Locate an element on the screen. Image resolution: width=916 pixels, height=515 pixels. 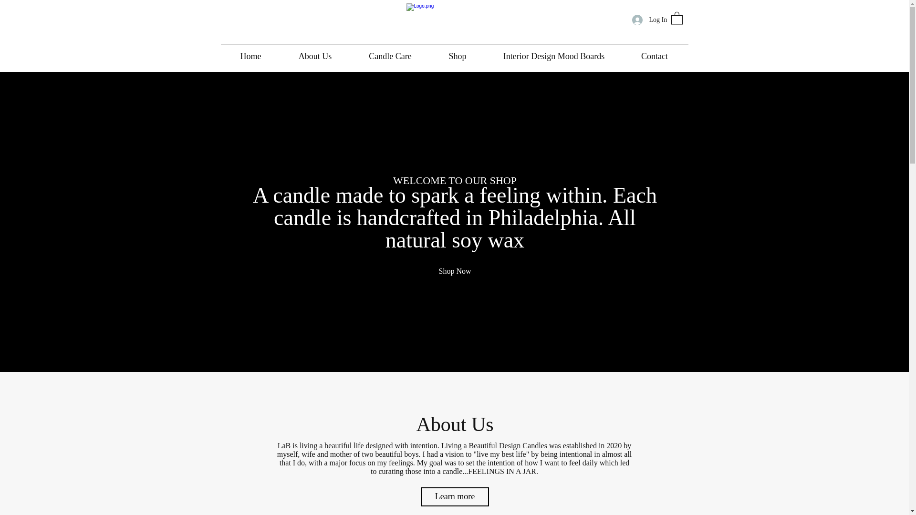
Home is located at coordinates (250, 56).